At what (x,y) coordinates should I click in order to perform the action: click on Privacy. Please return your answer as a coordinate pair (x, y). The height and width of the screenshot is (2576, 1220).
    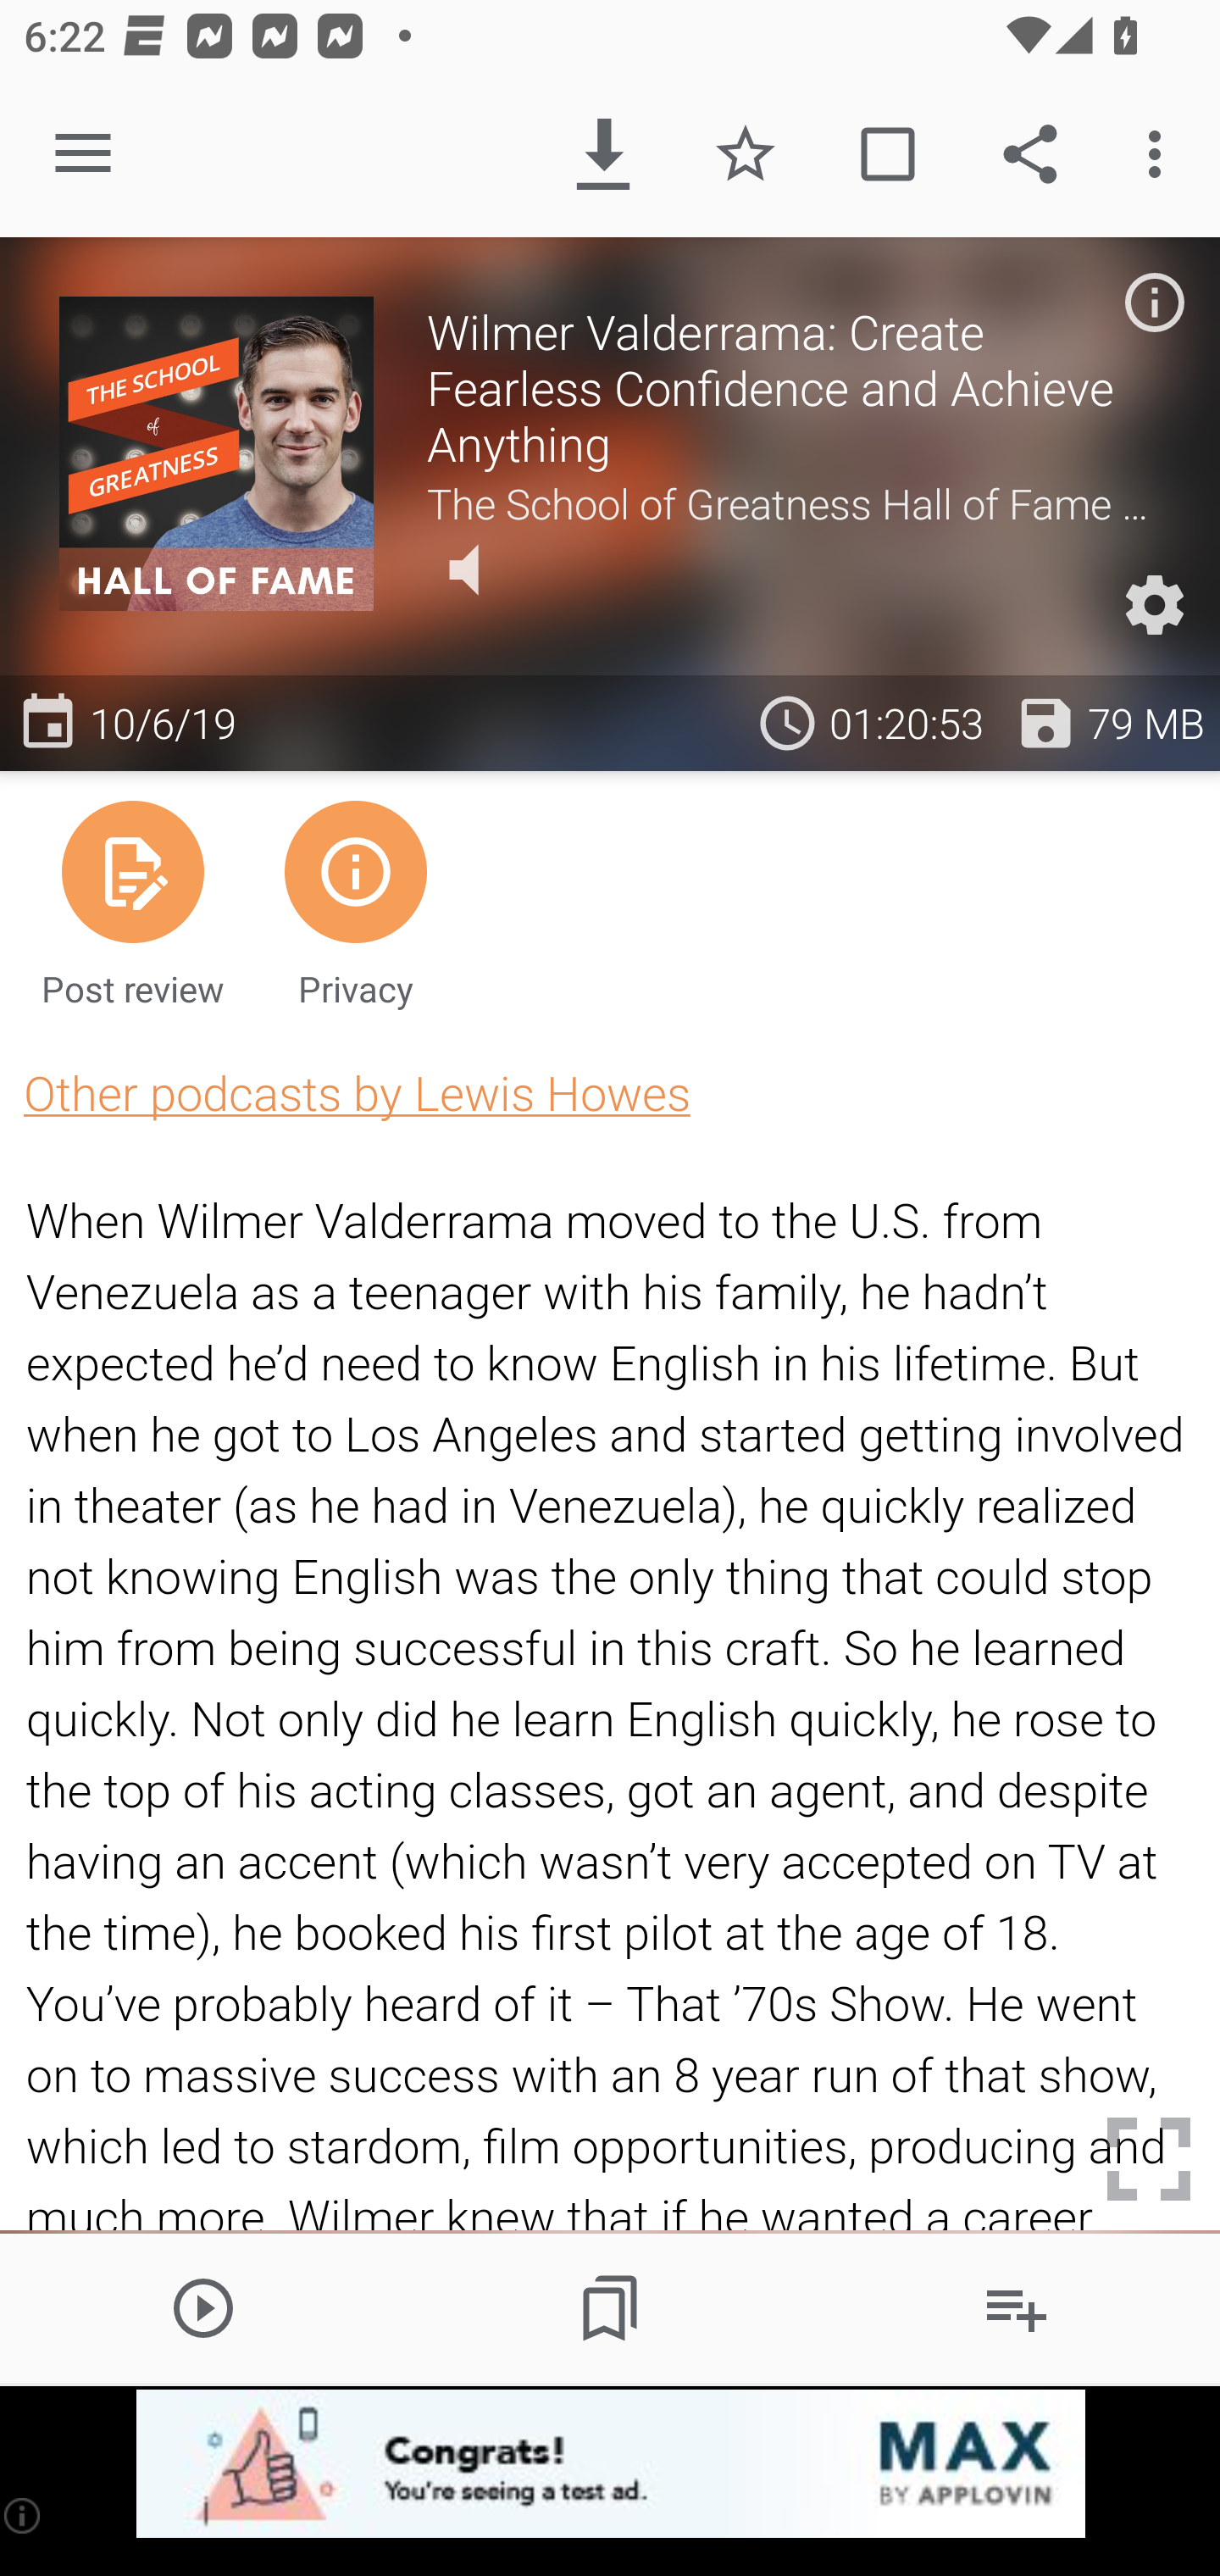
    Looking at the image, I should click on (355, 902).